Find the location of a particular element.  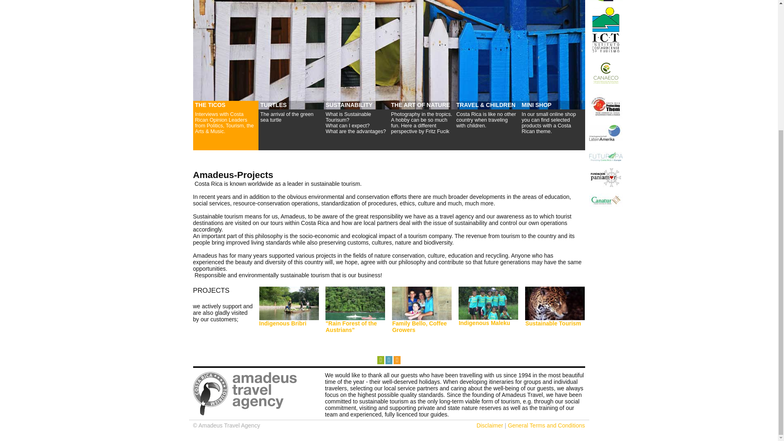

Safe Travels is located at coordinates (605, 1).